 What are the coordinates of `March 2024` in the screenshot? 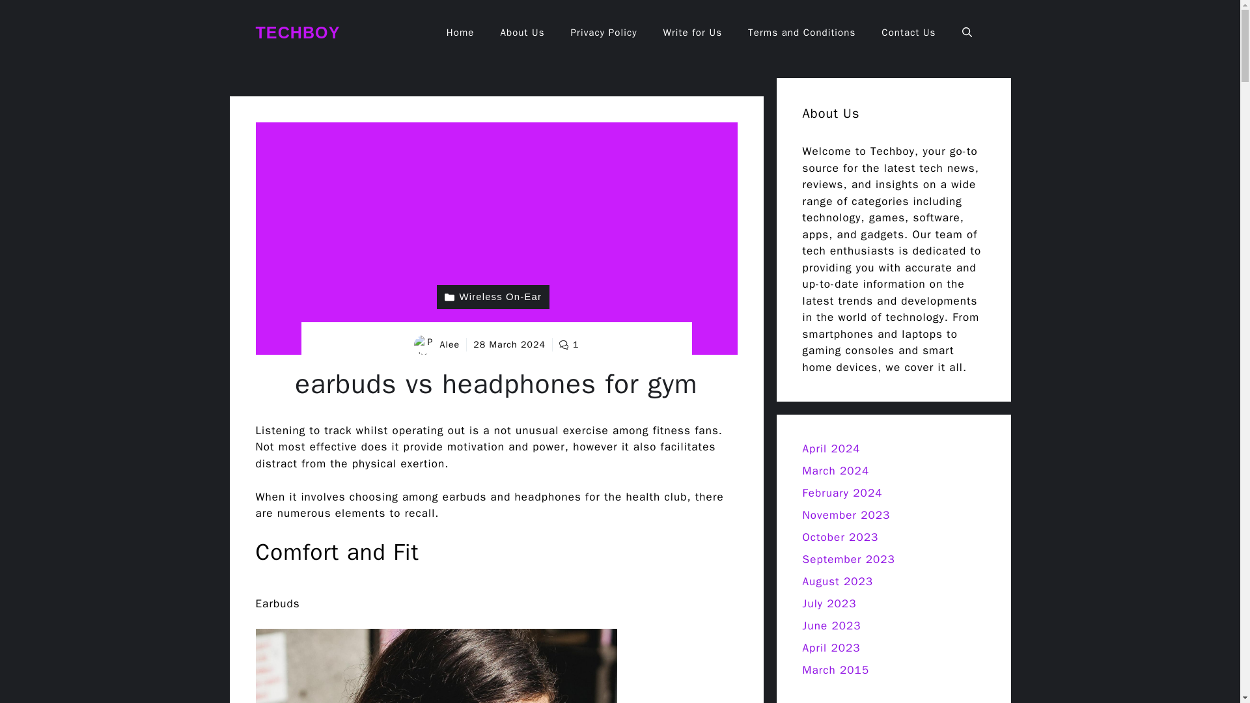 It's located at (835, 471).